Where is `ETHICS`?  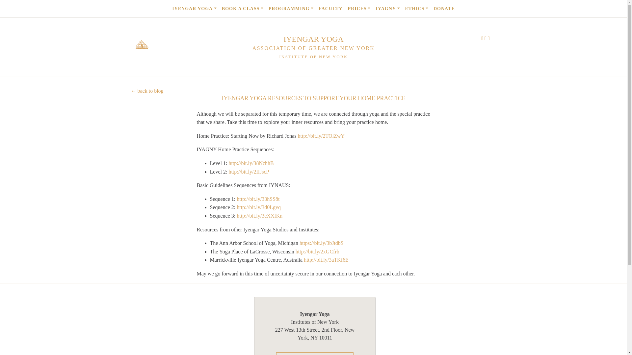 ETHICS is located at coordinates (417, 9).